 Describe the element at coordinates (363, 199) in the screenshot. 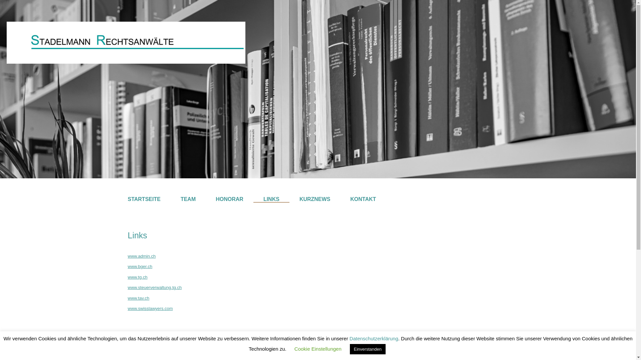

I see `KONTAKT` at that location.